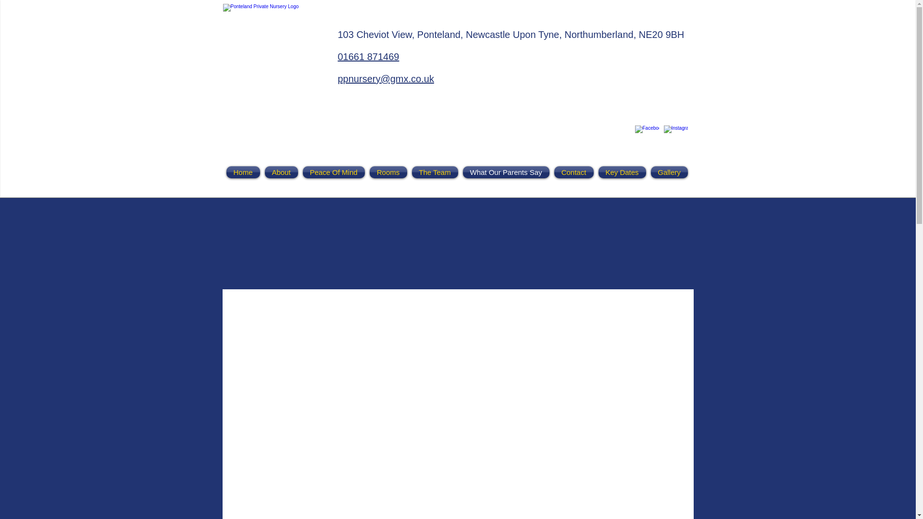  I want to click on Peace Of Mind, so click(333, 172).